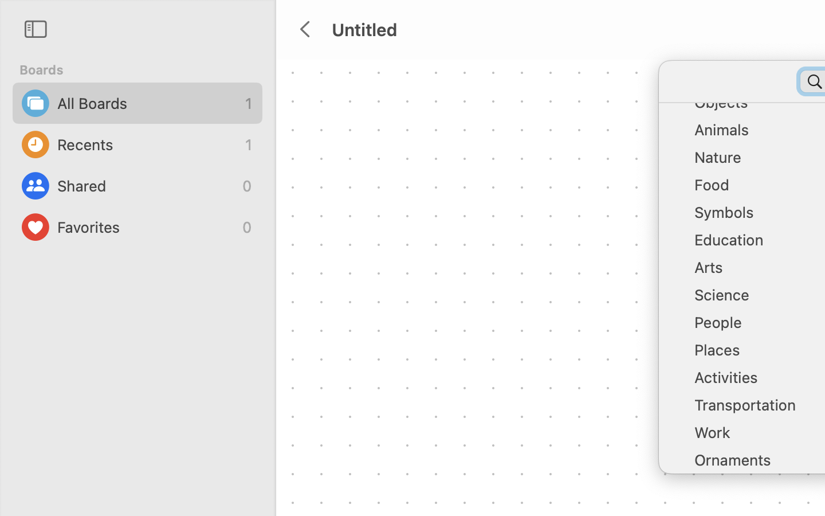 This screenshot has width=825, height=516. Describe the element at coordinates (756, 354) in the screenshot. I see `Places` at that location.